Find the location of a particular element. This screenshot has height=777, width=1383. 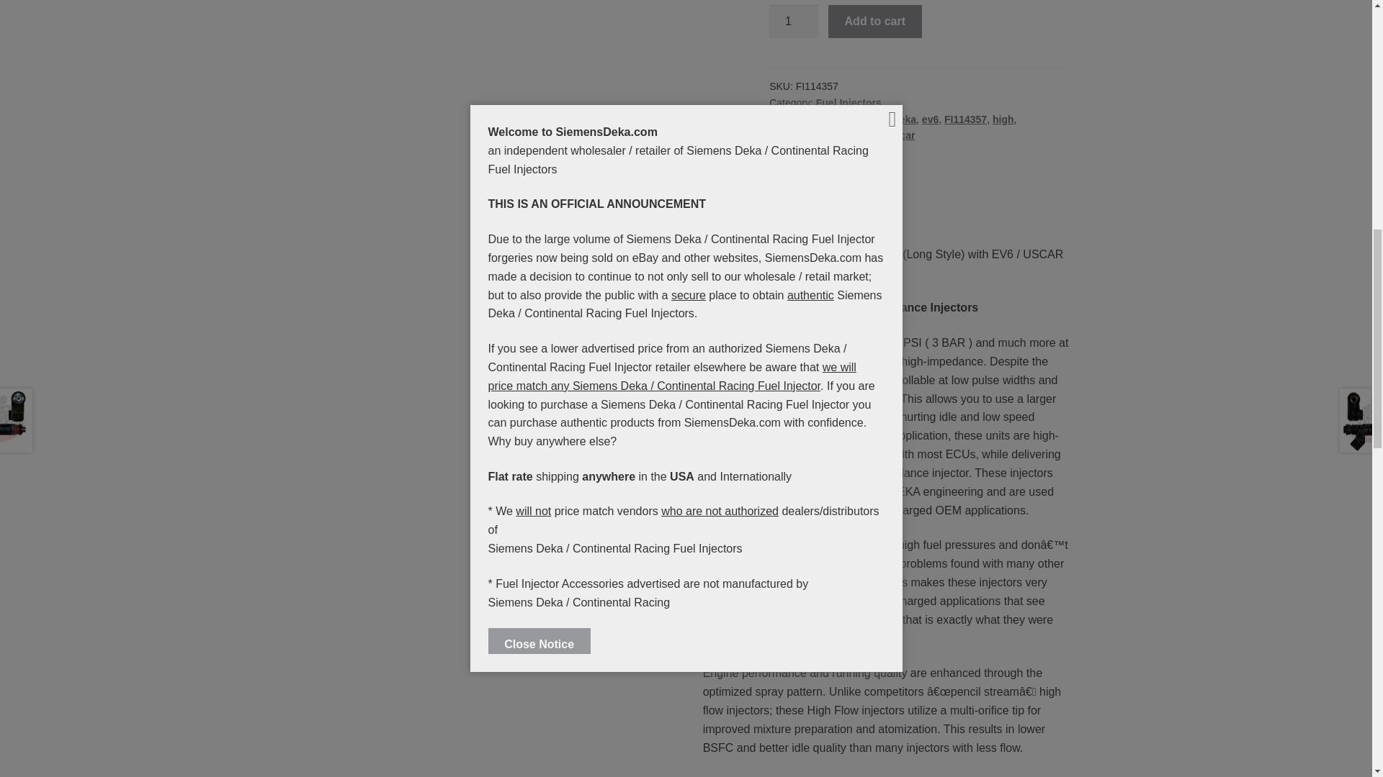

connector is located at coordinates (863, 119).